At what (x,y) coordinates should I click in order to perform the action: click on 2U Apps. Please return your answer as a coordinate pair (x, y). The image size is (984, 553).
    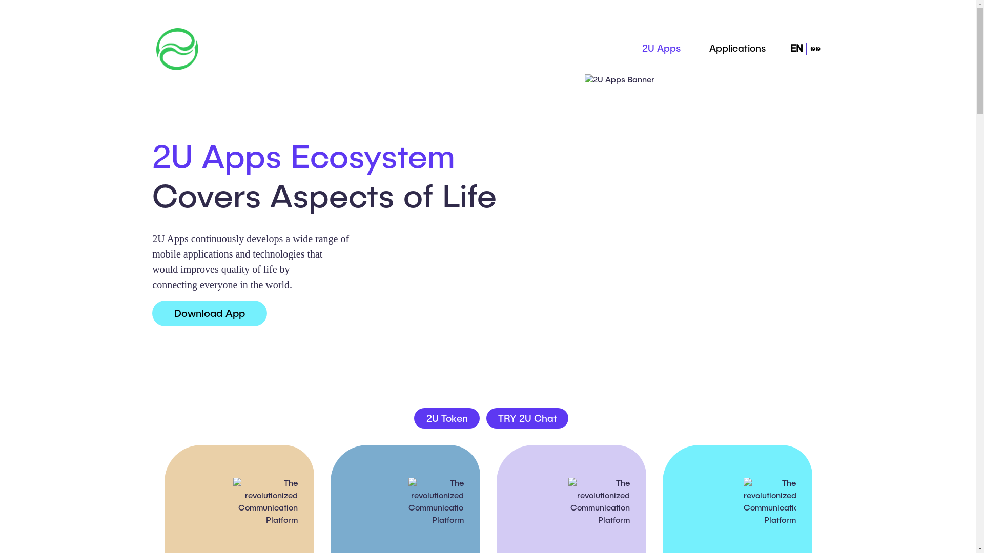
    Looking at the image, I should click on (661, 49).